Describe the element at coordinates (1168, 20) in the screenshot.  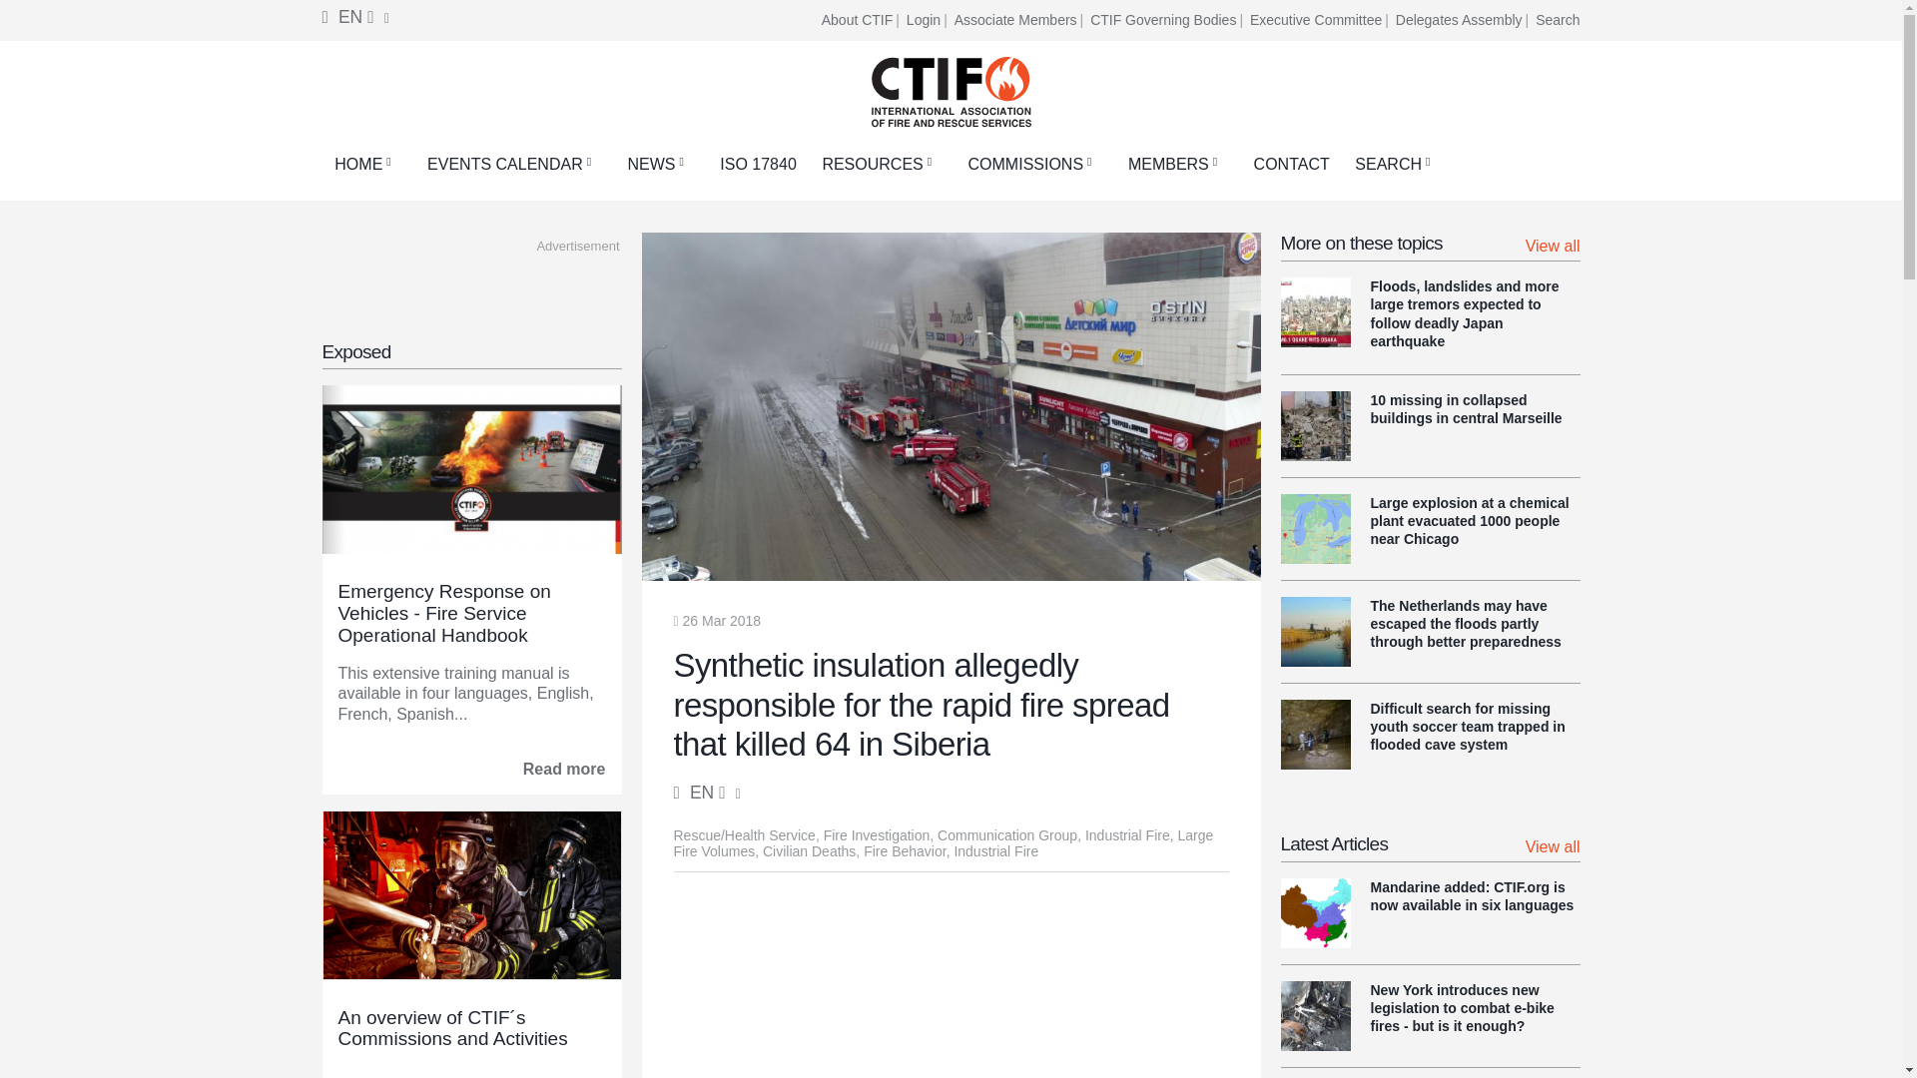
I see `CTIF Governing Bodies` at that location.